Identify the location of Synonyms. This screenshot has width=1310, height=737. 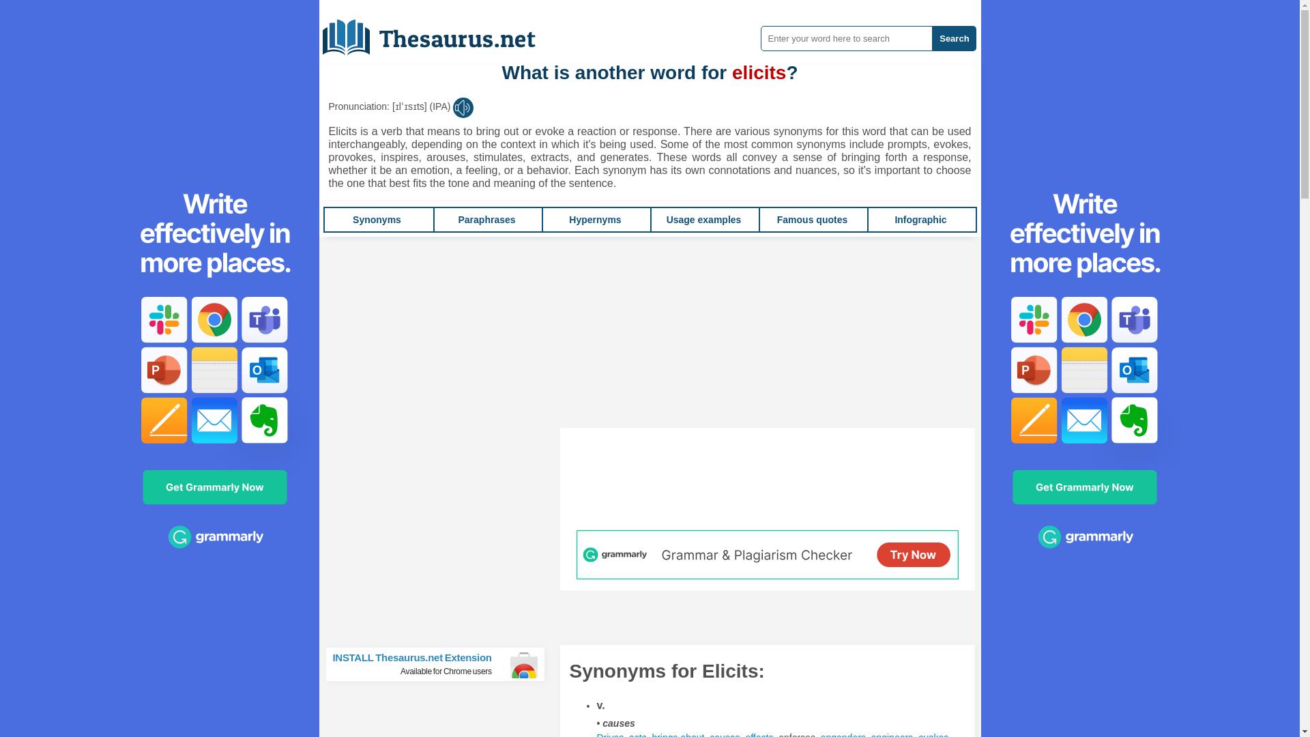
(377, 220).